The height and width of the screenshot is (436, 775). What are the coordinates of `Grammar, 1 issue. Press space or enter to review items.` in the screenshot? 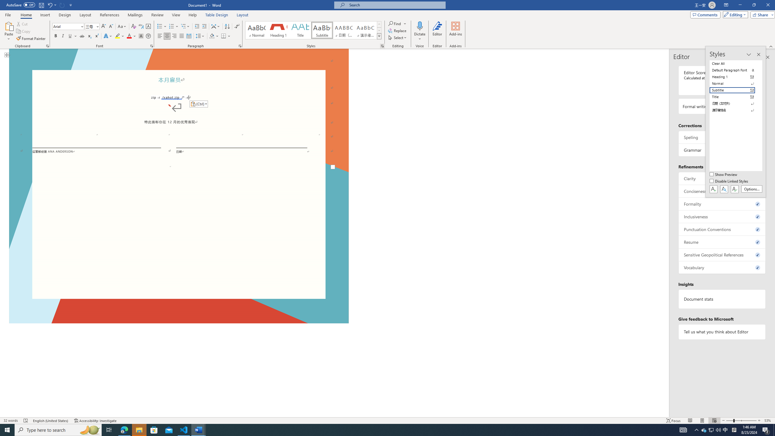 It's located at (722, 150).